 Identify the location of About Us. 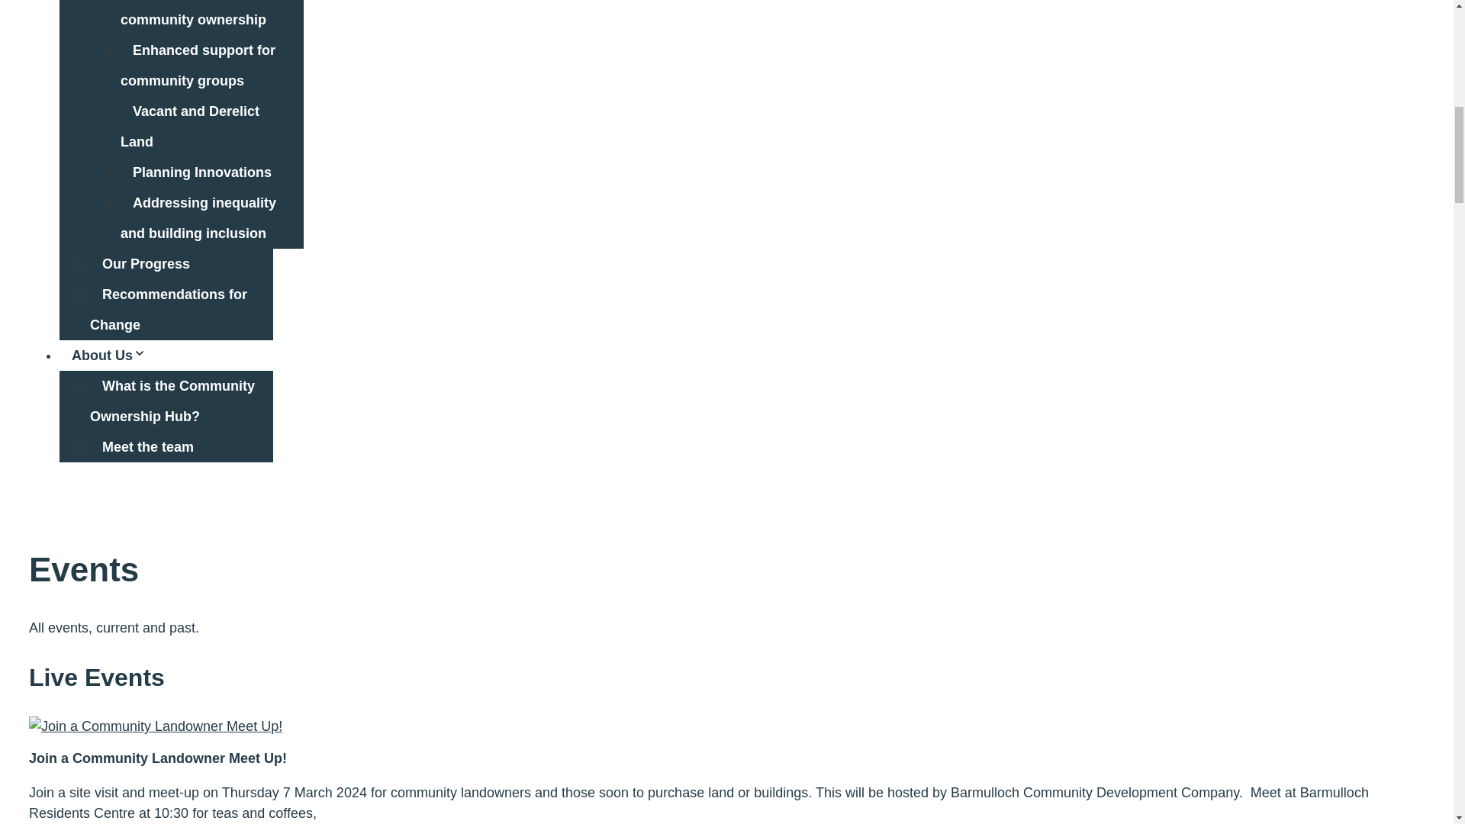
(115, 356).